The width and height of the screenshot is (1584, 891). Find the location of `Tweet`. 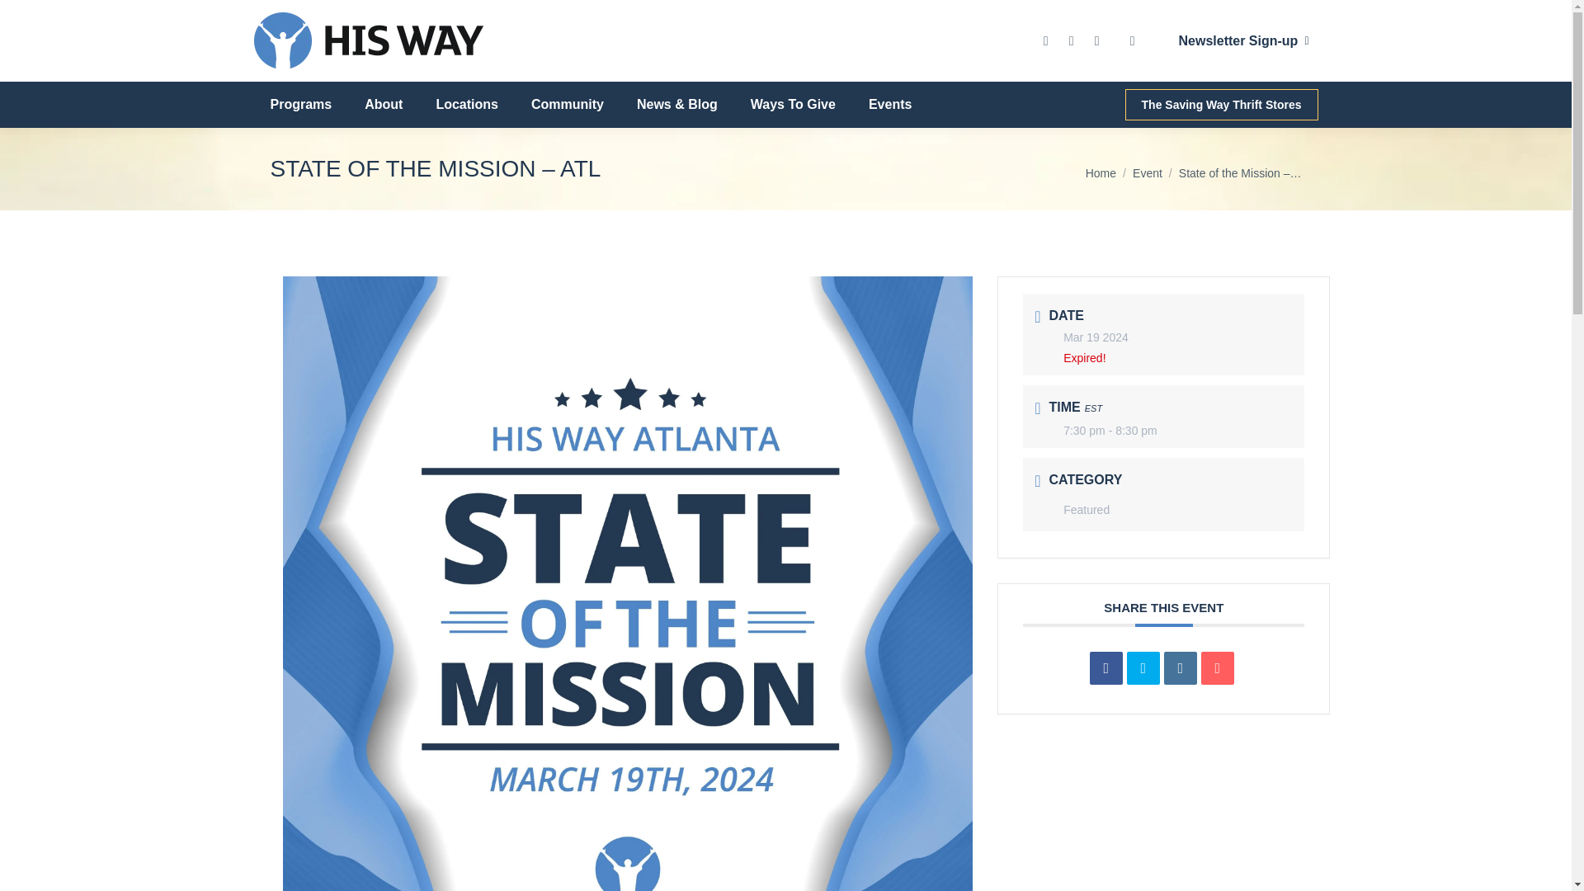

Tweet is located at coordinates (1143, 668).